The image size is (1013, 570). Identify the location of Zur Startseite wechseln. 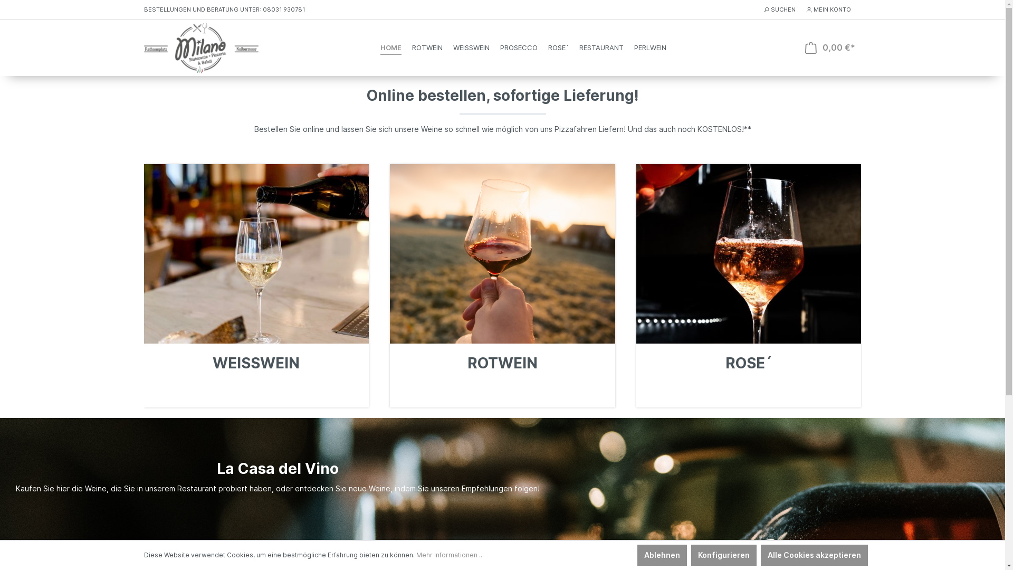
(200, 47).